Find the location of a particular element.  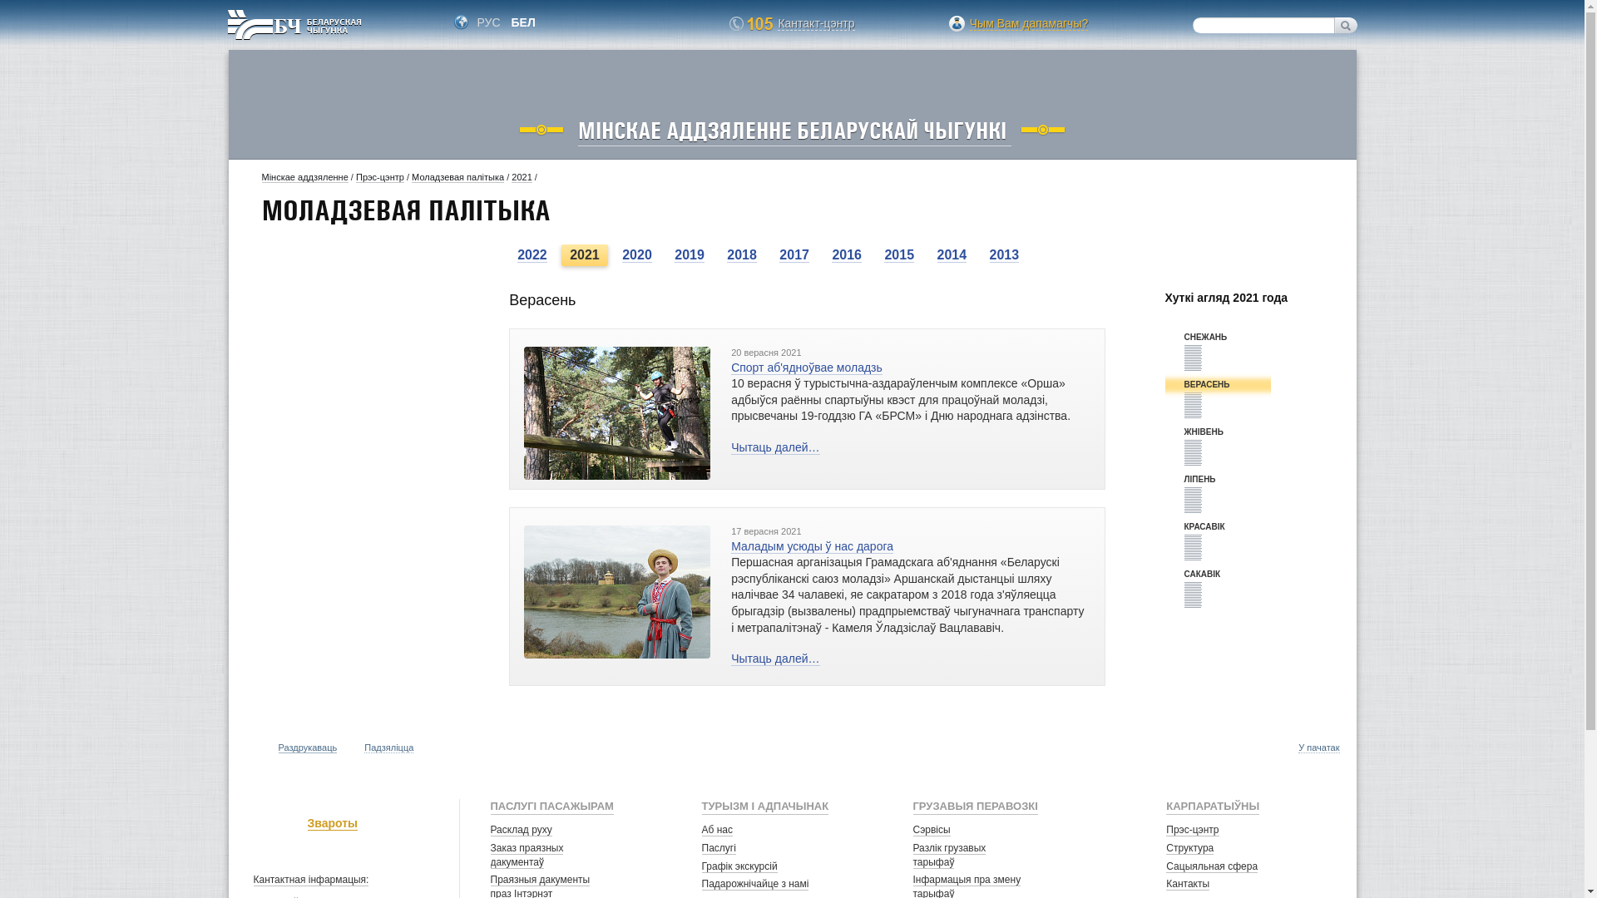

2022 is located at coordinates (532, 255).